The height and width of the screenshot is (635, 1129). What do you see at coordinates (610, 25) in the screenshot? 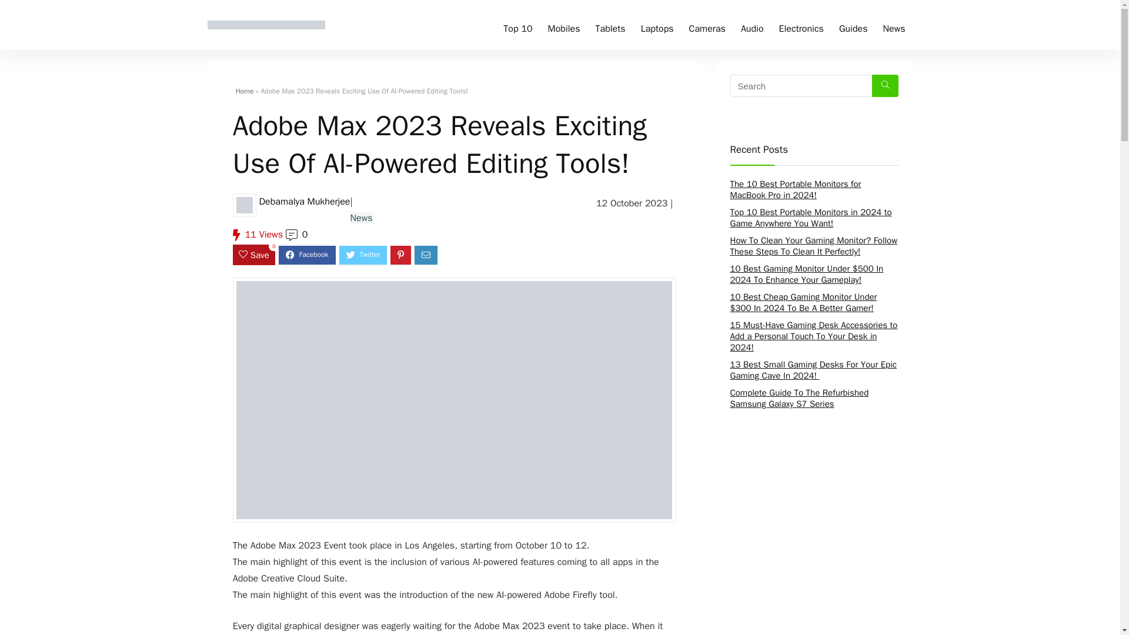
I see `Tablets` at bounding box center [610, 25].